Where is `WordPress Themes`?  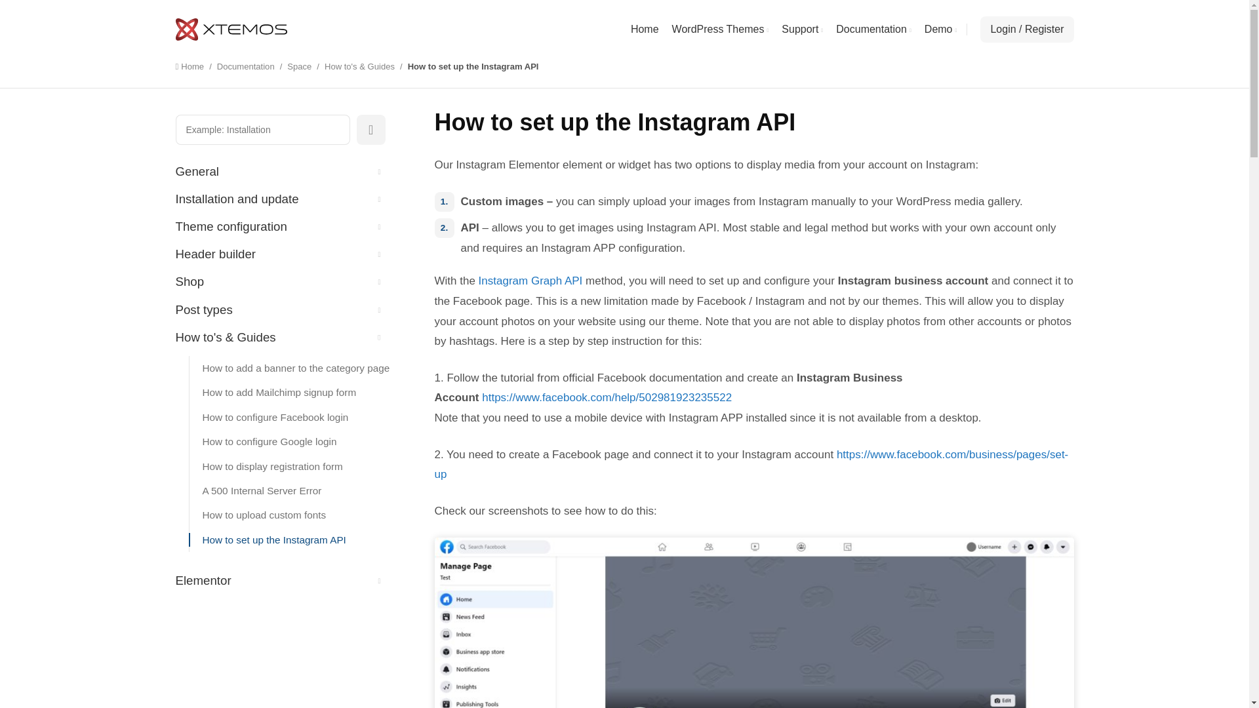 WordPress Themes is located at coordinates (721, 29).